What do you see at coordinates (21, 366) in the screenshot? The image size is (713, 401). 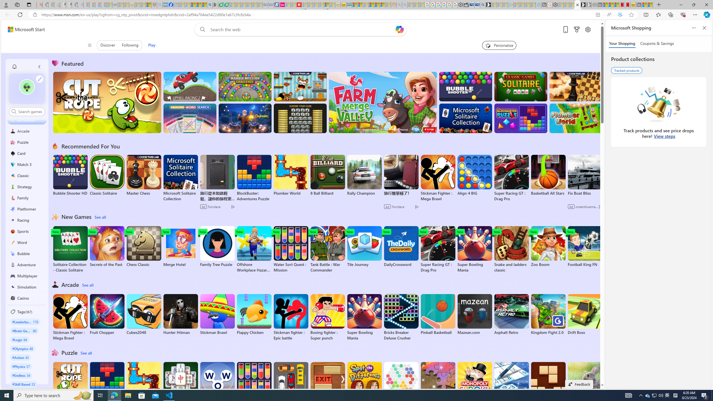 I see `#Physics 37` at bounding box center [21, 366].